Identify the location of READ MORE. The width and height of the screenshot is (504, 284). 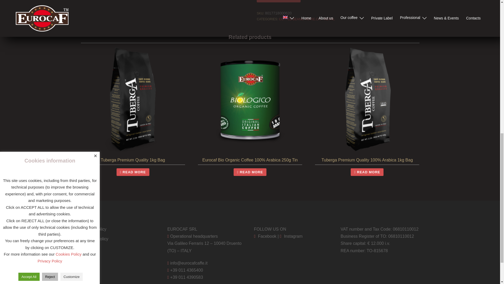
(133, 172).